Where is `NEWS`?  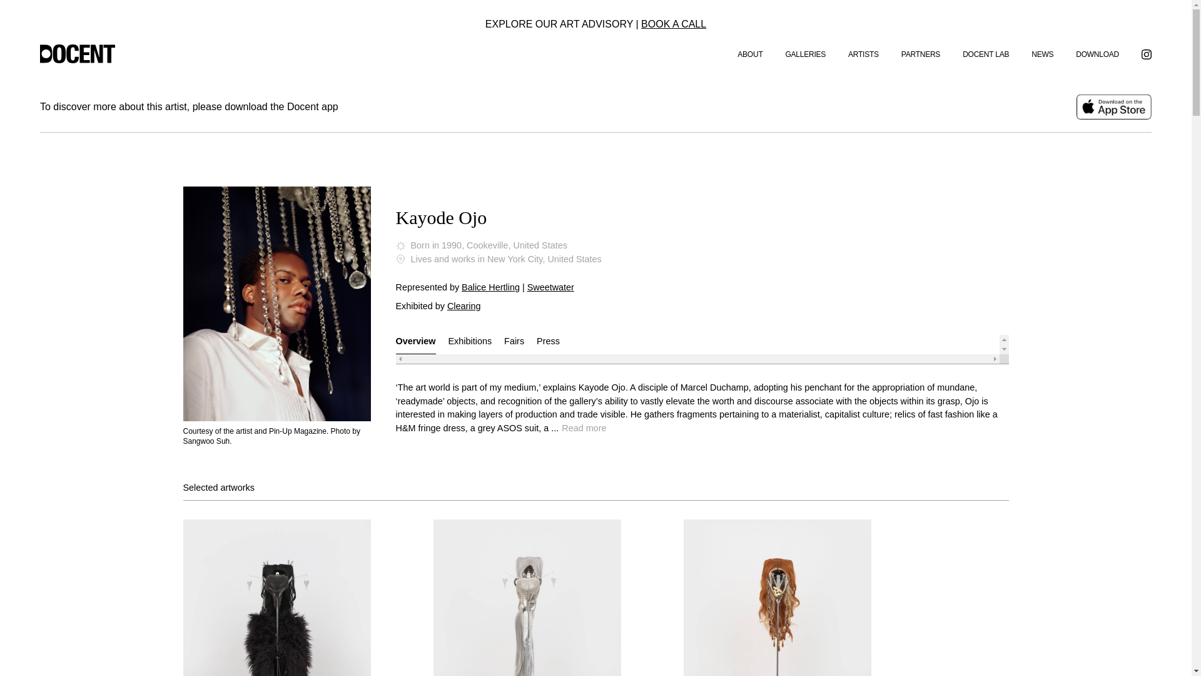
NEWS is located at coordinates (1042, 54).